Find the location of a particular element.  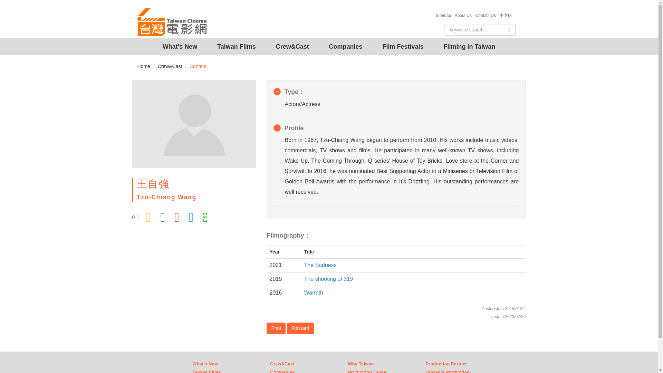

Contact Us   is located at coordinates (487, 15).